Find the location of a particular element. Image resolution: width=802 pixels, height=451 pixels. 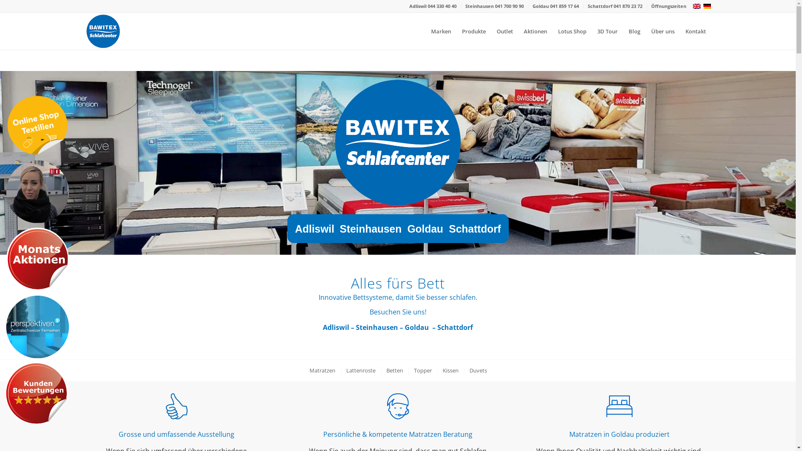

Adliswil is located at coordinates (336, 327).